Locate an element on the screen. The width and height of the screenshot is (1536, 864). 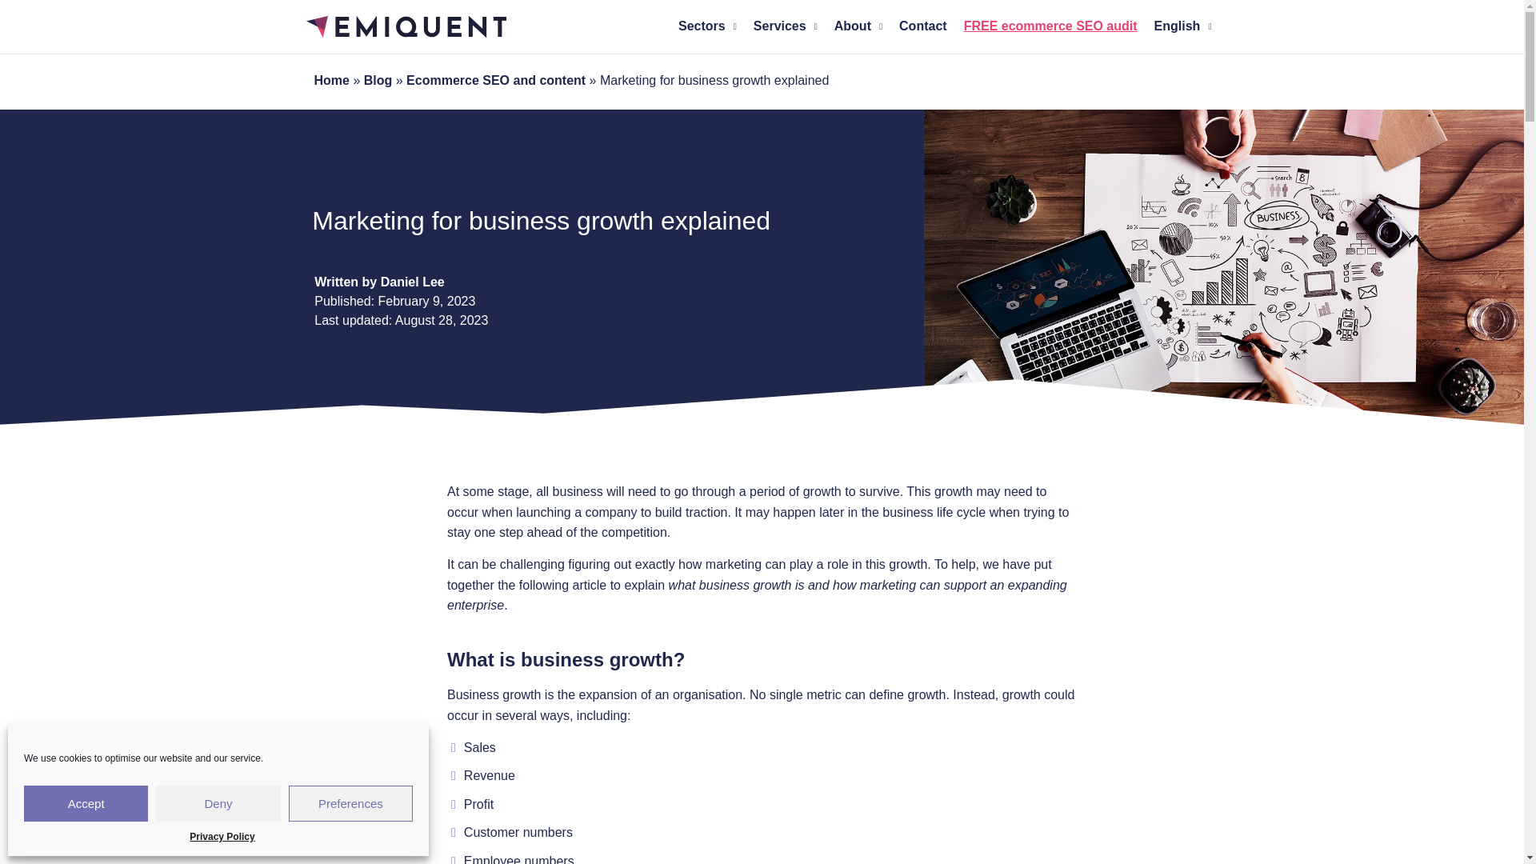
Privacy Policy is located at coordinates (222, 837).